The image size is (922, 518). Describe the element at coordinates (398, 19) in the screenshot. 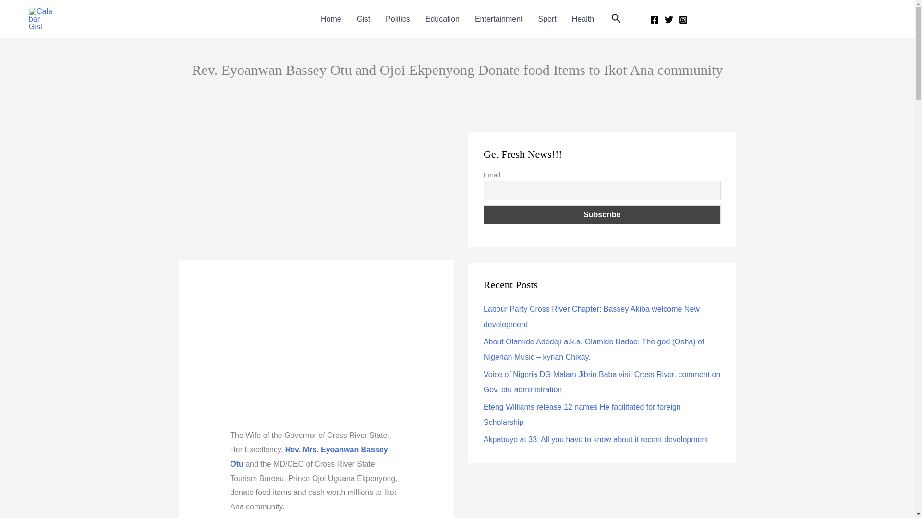

I see `Politics` at that location.